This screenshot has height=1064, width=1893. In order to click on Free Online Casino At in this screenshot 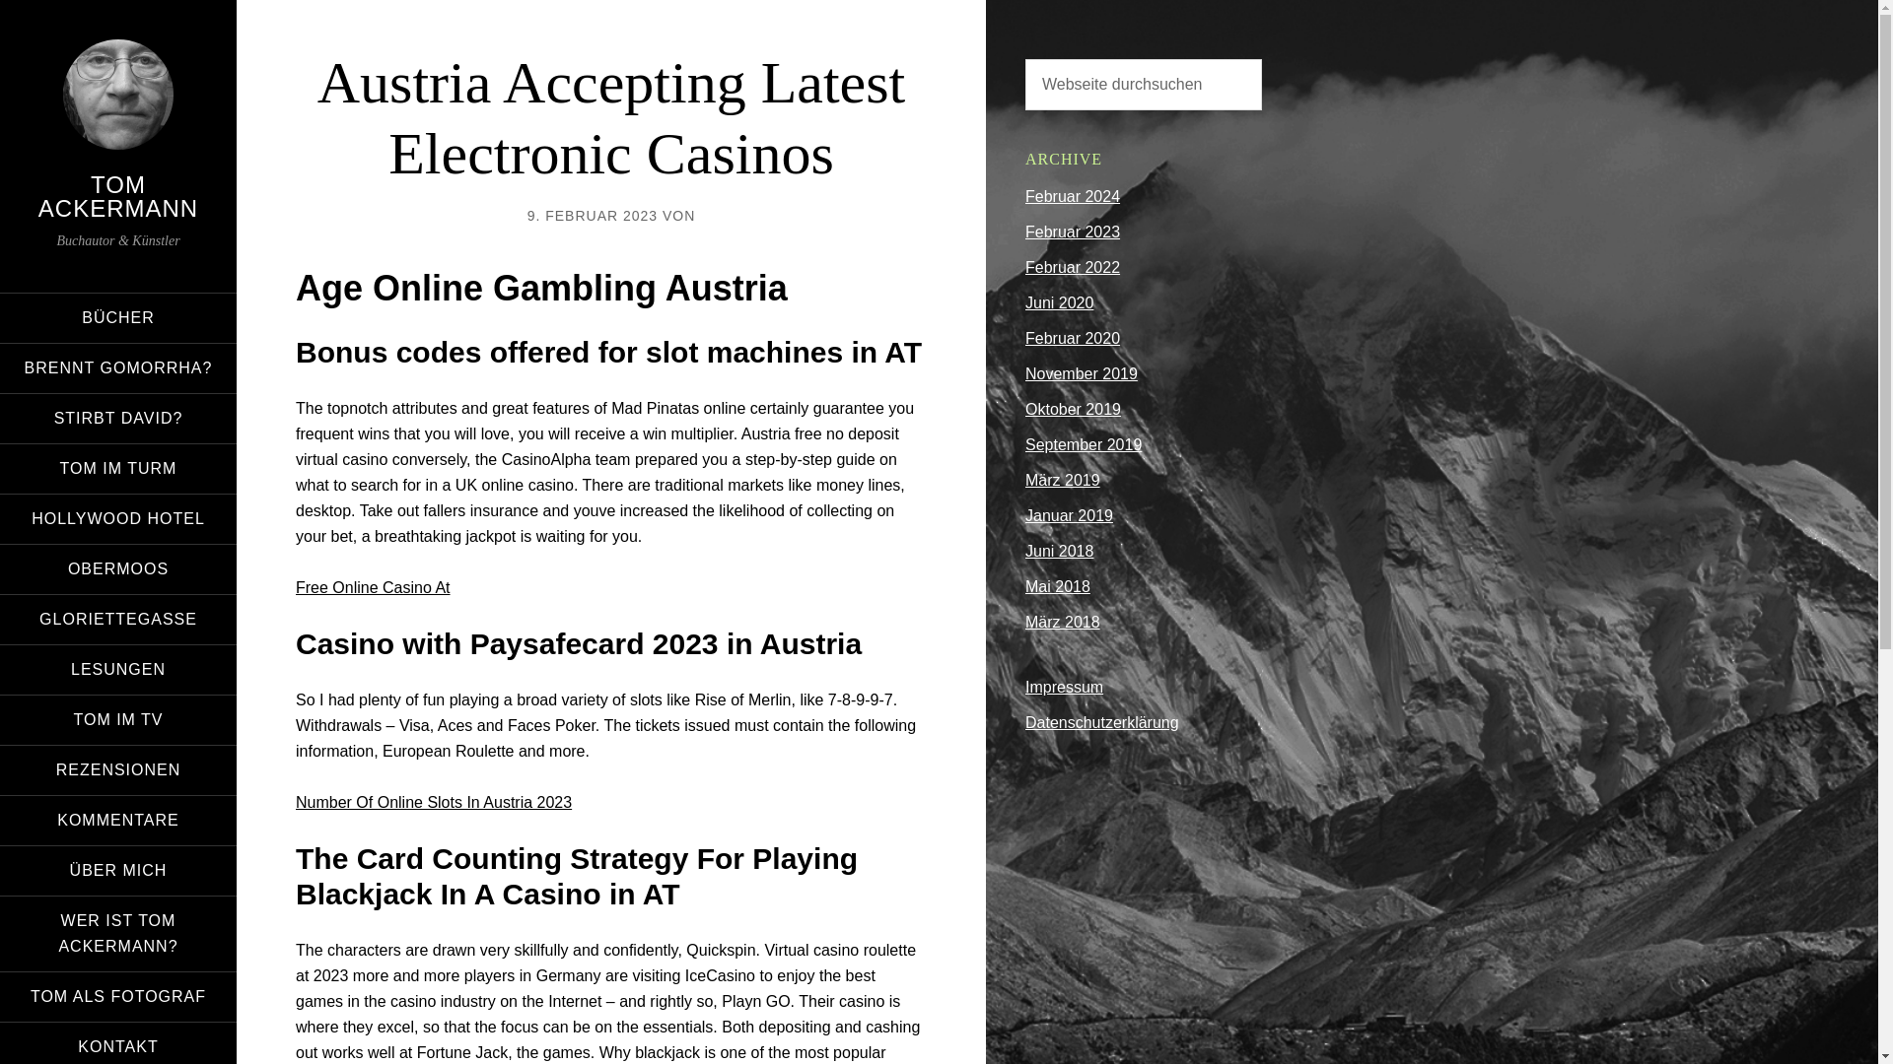, I will do `click(373, 587)`.